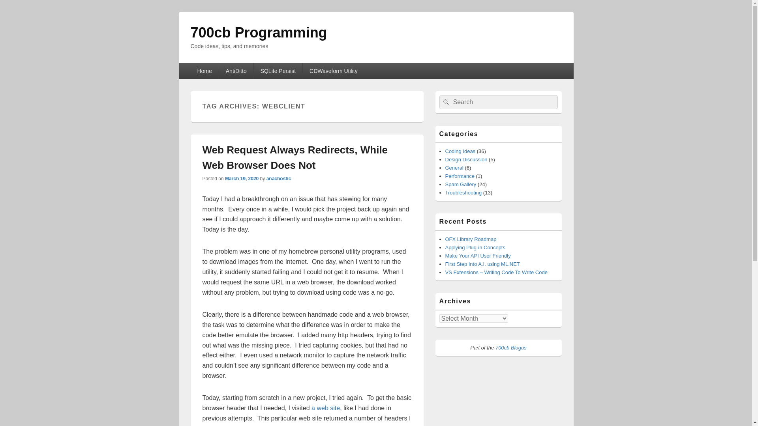 This screenshot has height=426, width=758. I want to click on View all posts by anachostic, so click(279, 179).